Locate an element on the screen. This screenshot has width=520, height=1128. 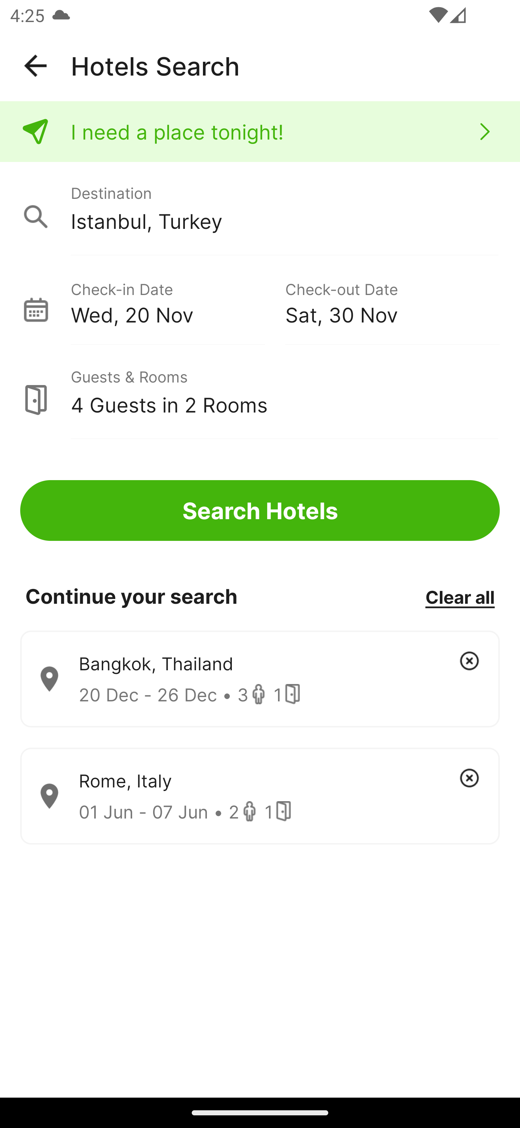
Search Hotels is located at coordinates (260, 510).